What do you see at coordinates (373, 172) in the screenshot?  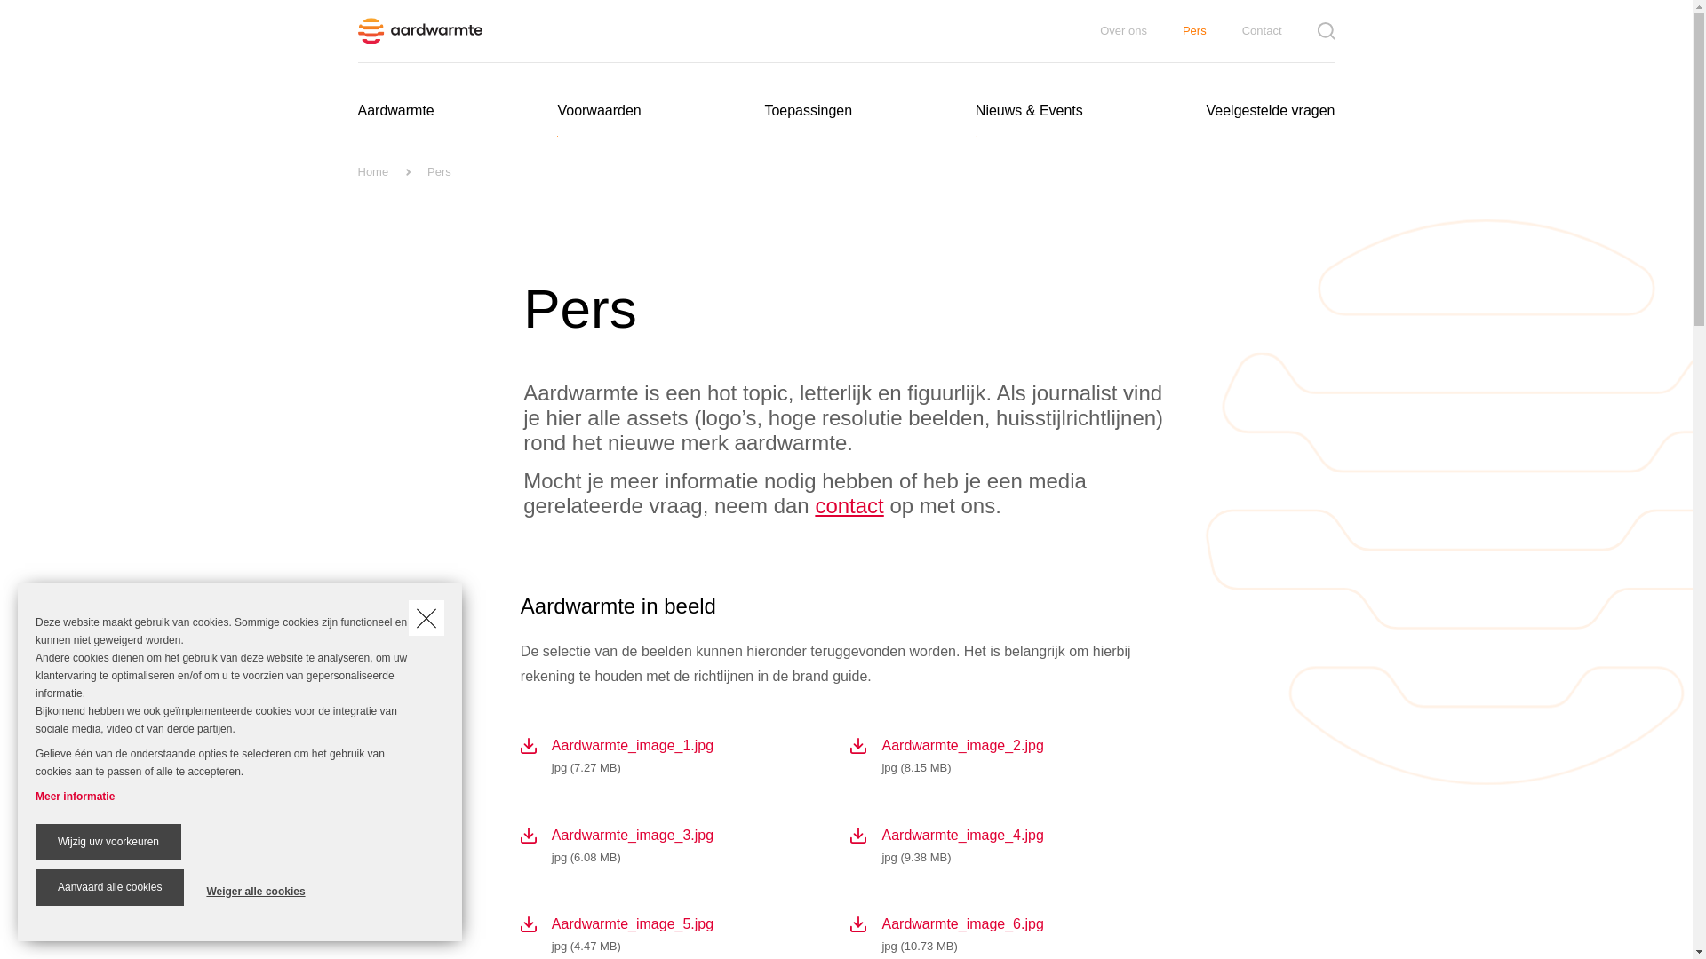 I see `Home` at bounding box center [373, 172].